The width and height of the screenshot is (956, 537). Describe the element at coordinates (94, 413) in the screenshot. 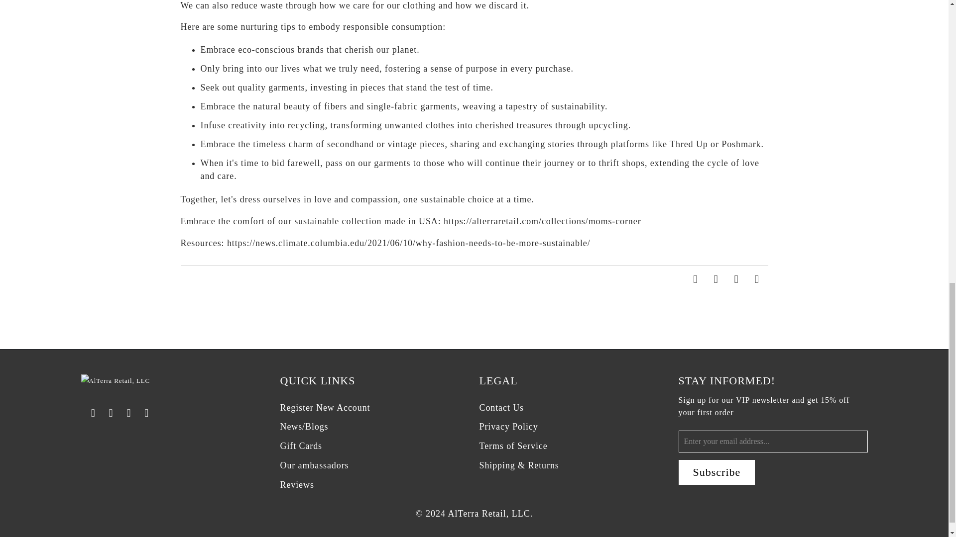

I see `AlTerra Retail, LLC on Facebook` at that location.